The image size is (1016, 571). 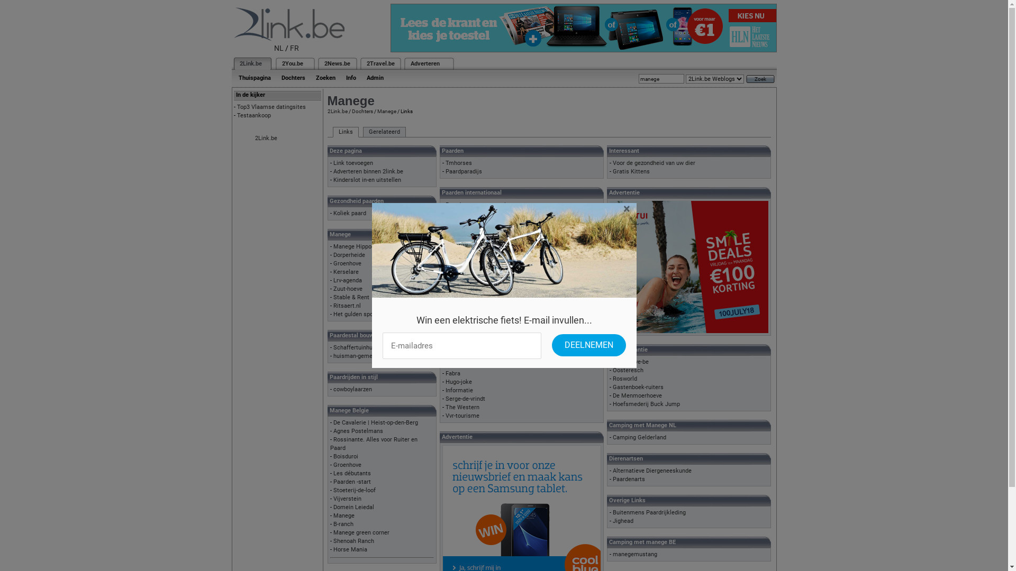 I want to click on Admin, so click(x=375, y=78).